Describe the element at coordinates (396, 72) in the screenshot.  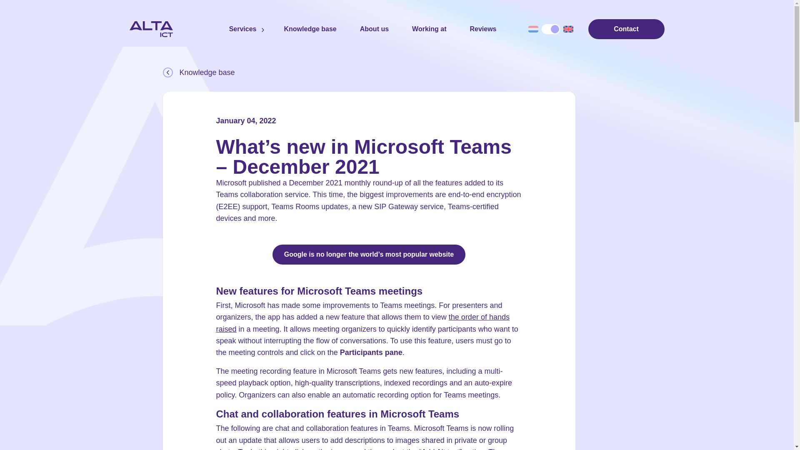
I see `Knowledge base` at that location.